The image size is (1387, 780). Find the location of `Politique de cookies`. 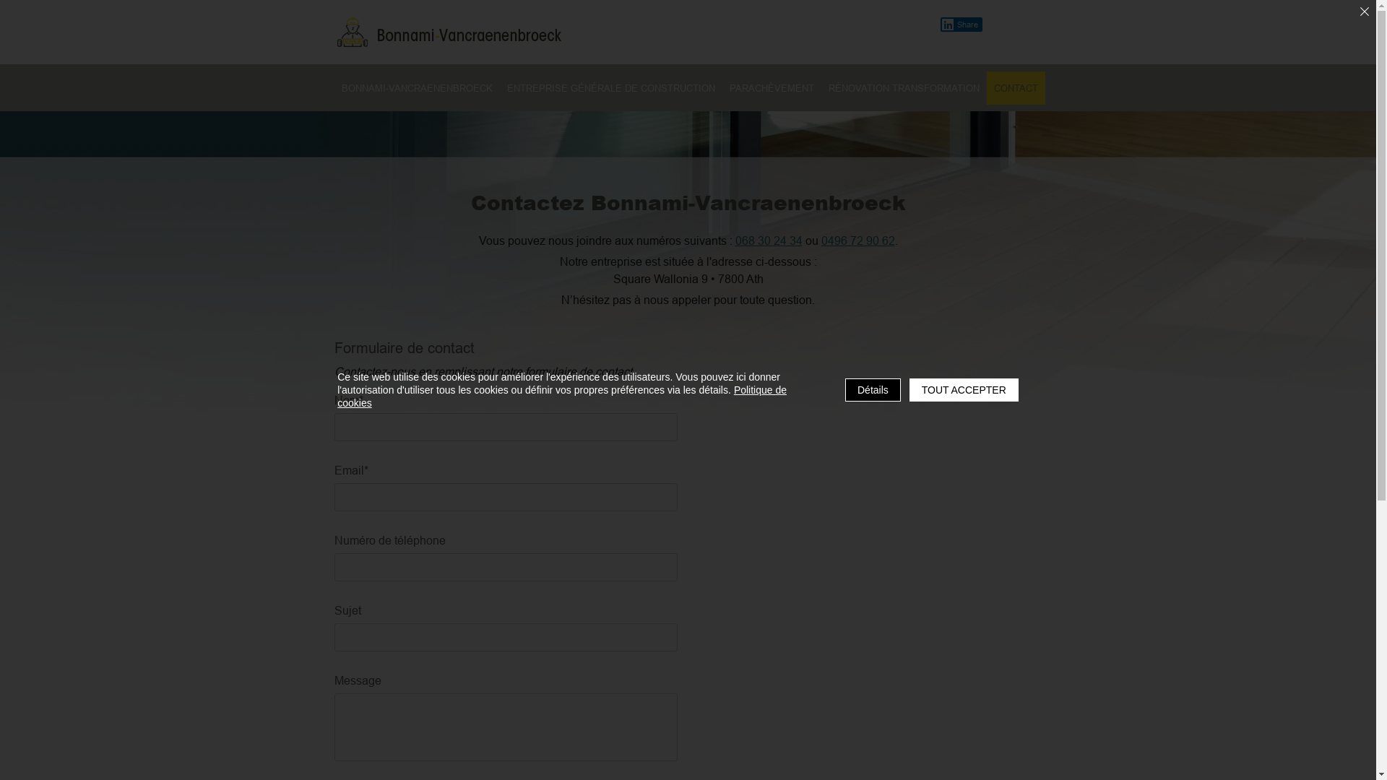

Politique de cookies is located at coordinates (562, 396).